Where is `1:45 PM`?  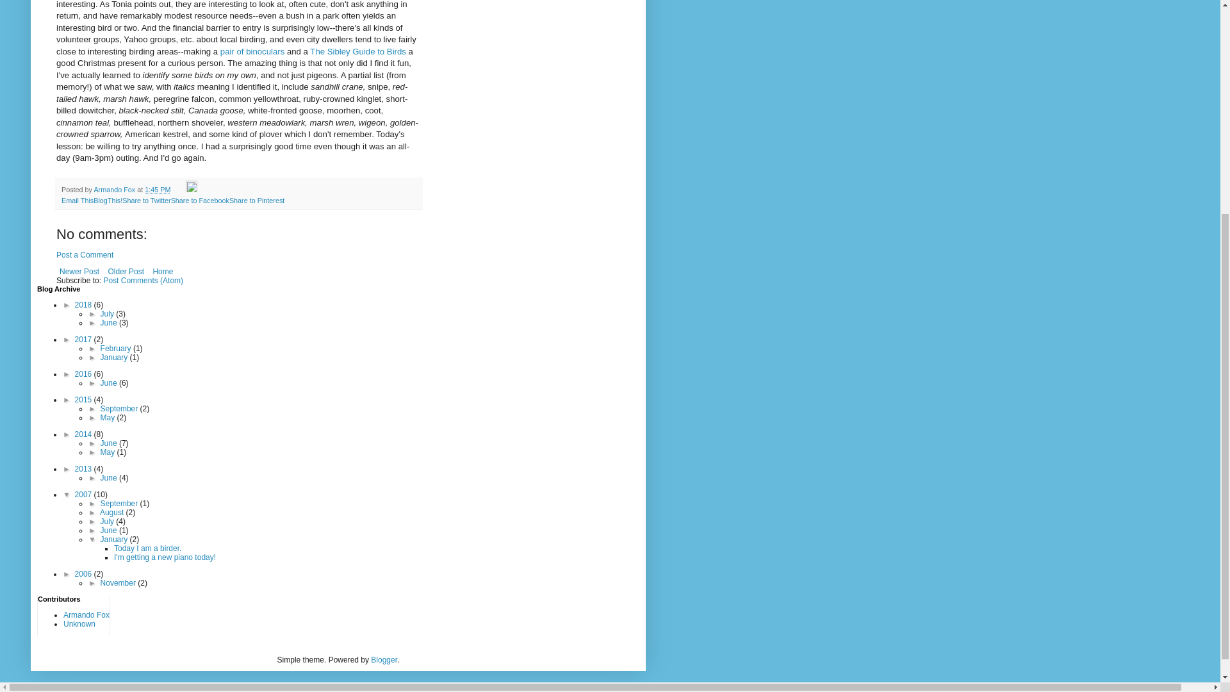
1:45 PM is located at coordinates (158, 190).